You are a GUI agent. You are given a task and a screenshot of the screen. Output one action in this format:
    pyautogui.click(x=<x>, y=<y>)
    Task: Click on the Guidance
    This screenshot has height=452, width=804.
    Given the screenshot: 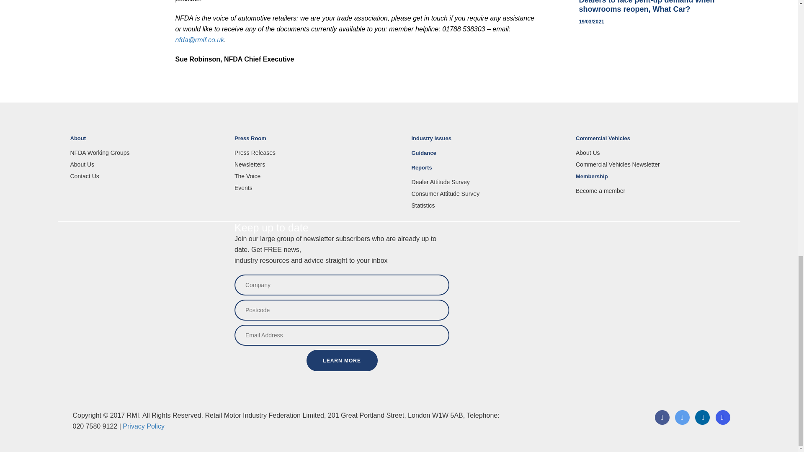 What is the action you would take?
    pyautogui.click(x=487, y=157)
    